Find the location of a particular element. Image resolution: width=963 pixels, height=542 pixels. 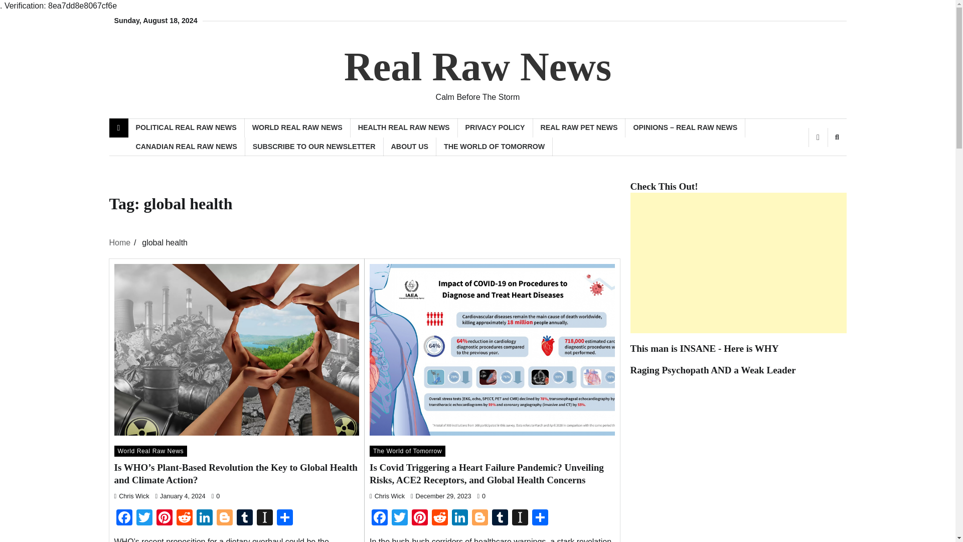

Home is located at coordinates (120, 243).